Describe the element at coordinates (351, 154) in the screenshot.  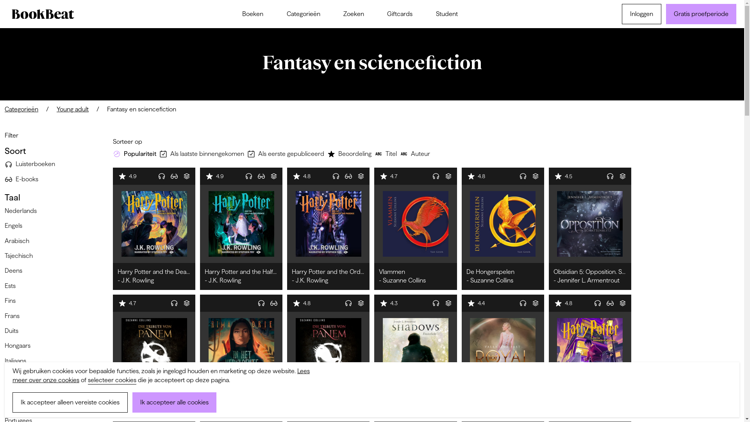
I see `Beoordeling` at that location.